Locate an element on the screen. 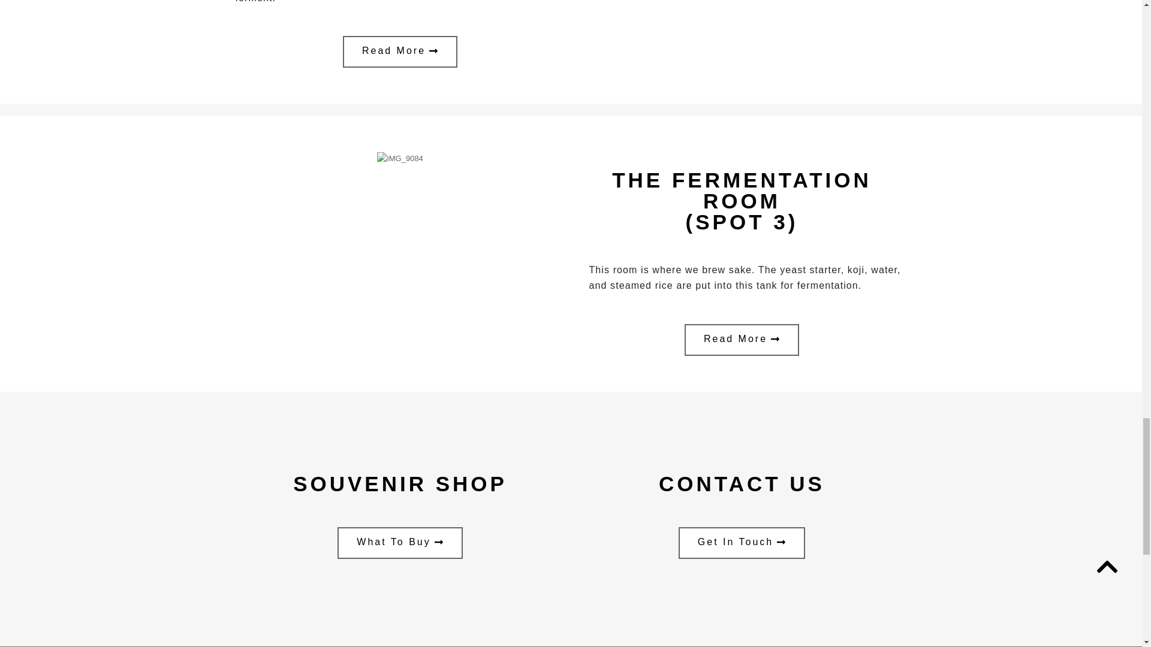 The image size is (1151, 647). Get In Touch is located at coordinates (742, 543).